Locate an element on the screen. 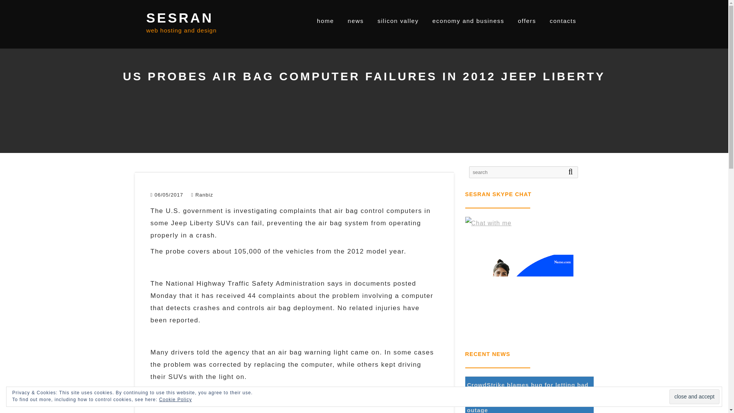  offers is located at coordinates (527, 21).